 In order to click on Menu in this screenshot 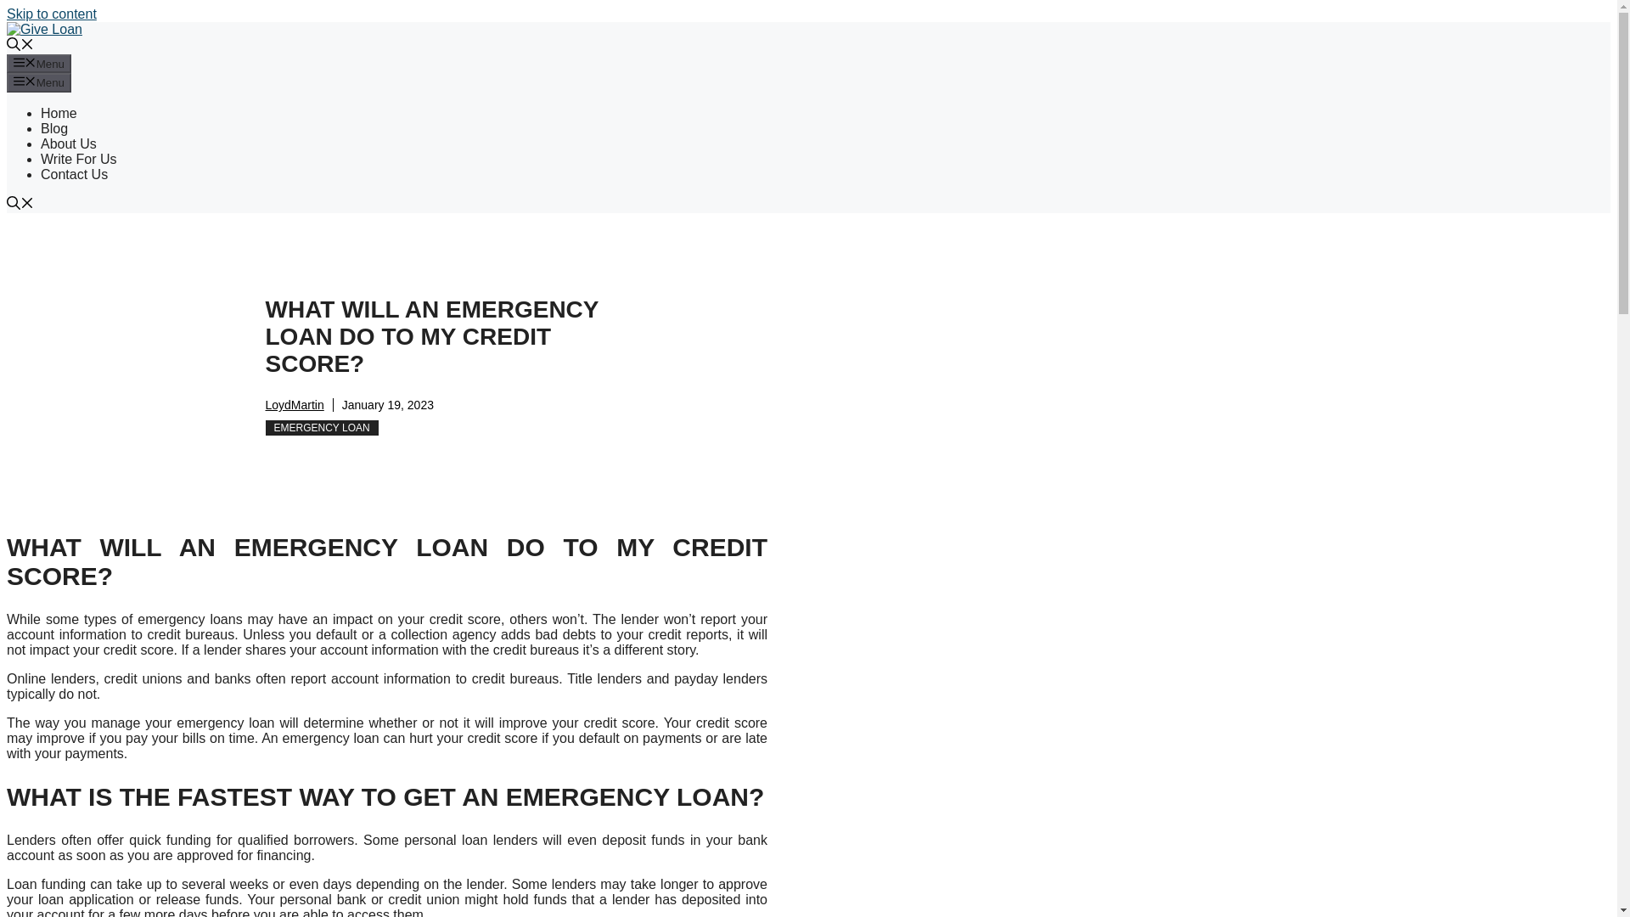, I will do `click(39, 63)`.